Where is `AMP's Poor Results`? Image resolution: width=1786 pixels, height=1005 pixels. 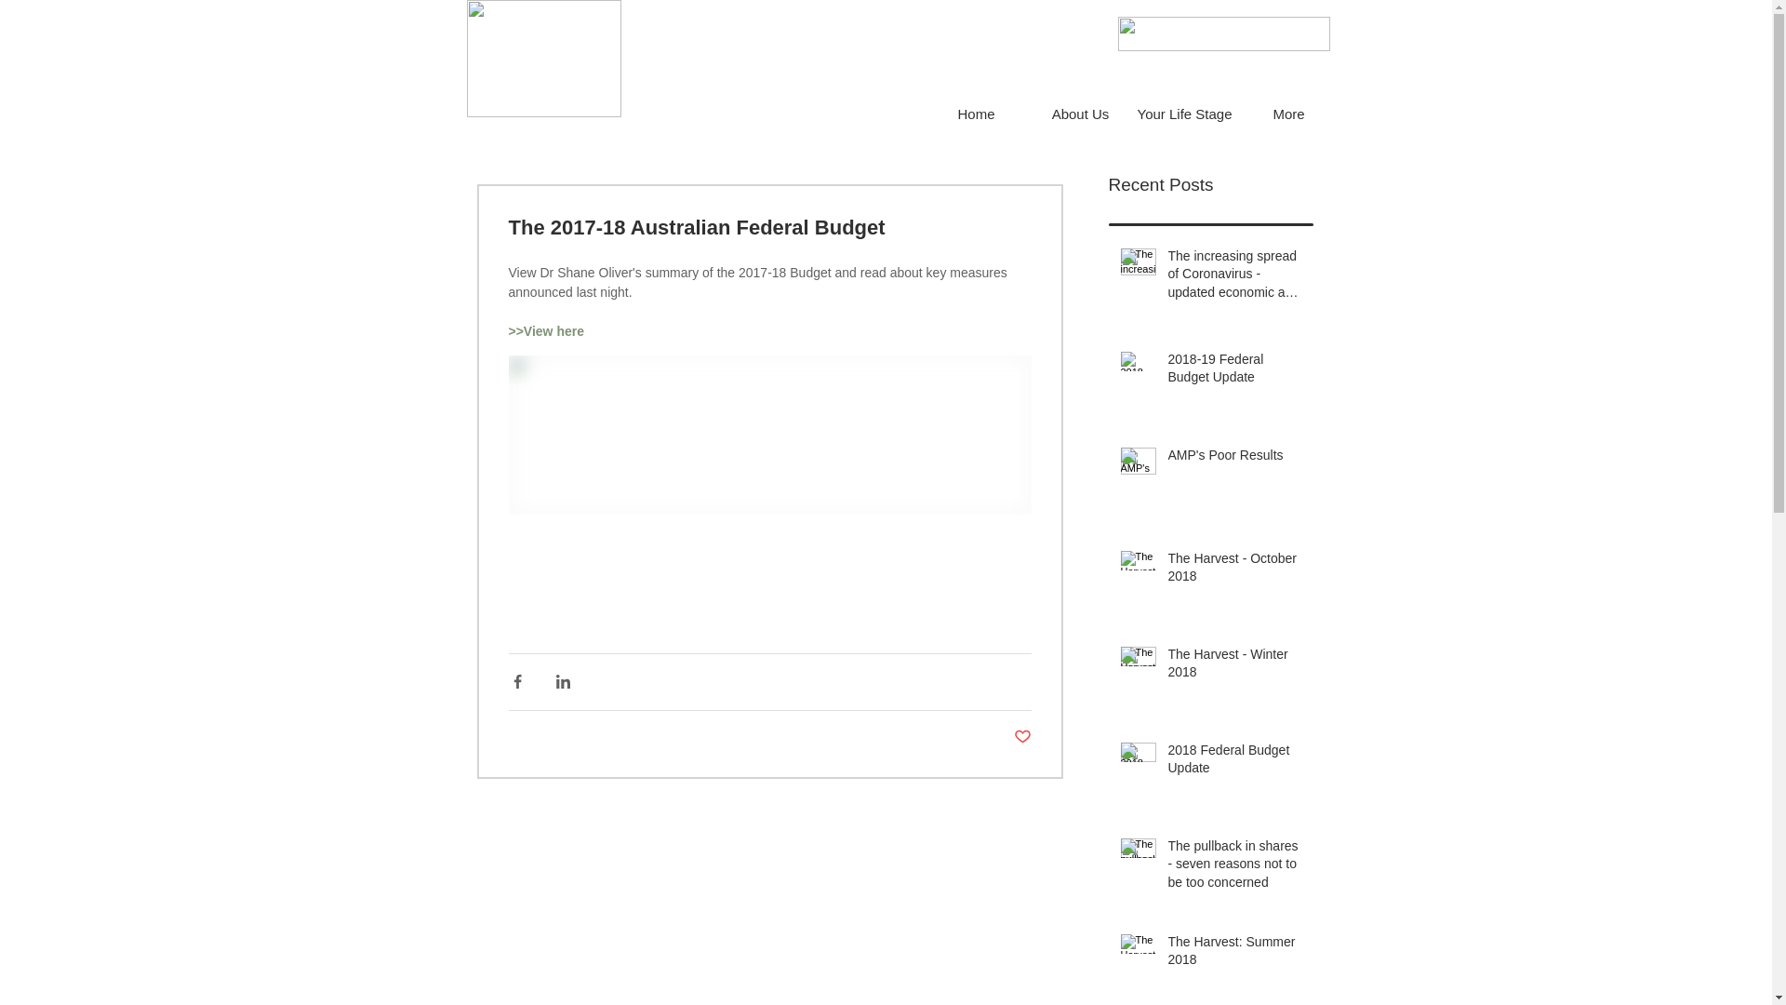
AMP's Poor Results is located at coordinates (1235, 460).